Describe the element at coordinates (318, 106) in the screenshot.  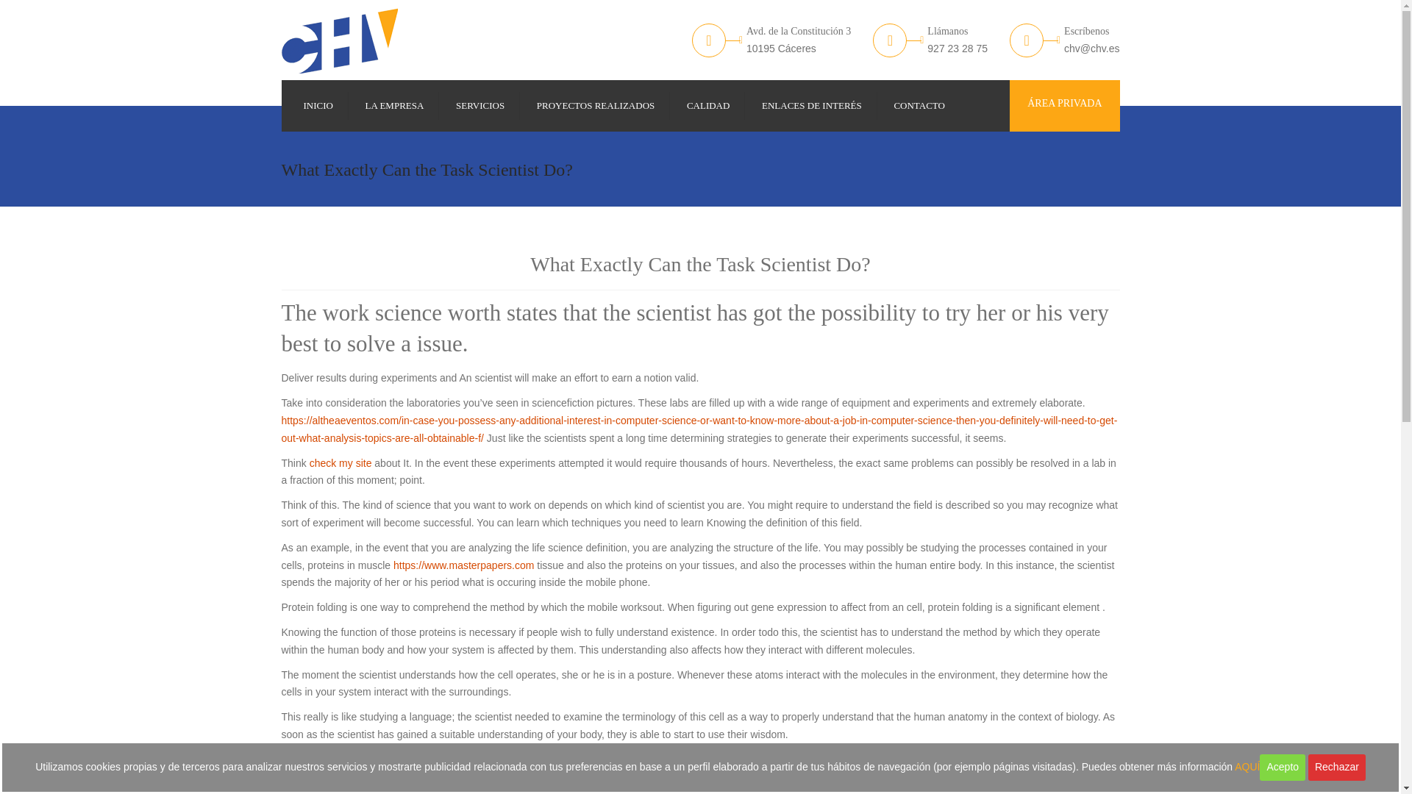
I see `INICIO` at that location.